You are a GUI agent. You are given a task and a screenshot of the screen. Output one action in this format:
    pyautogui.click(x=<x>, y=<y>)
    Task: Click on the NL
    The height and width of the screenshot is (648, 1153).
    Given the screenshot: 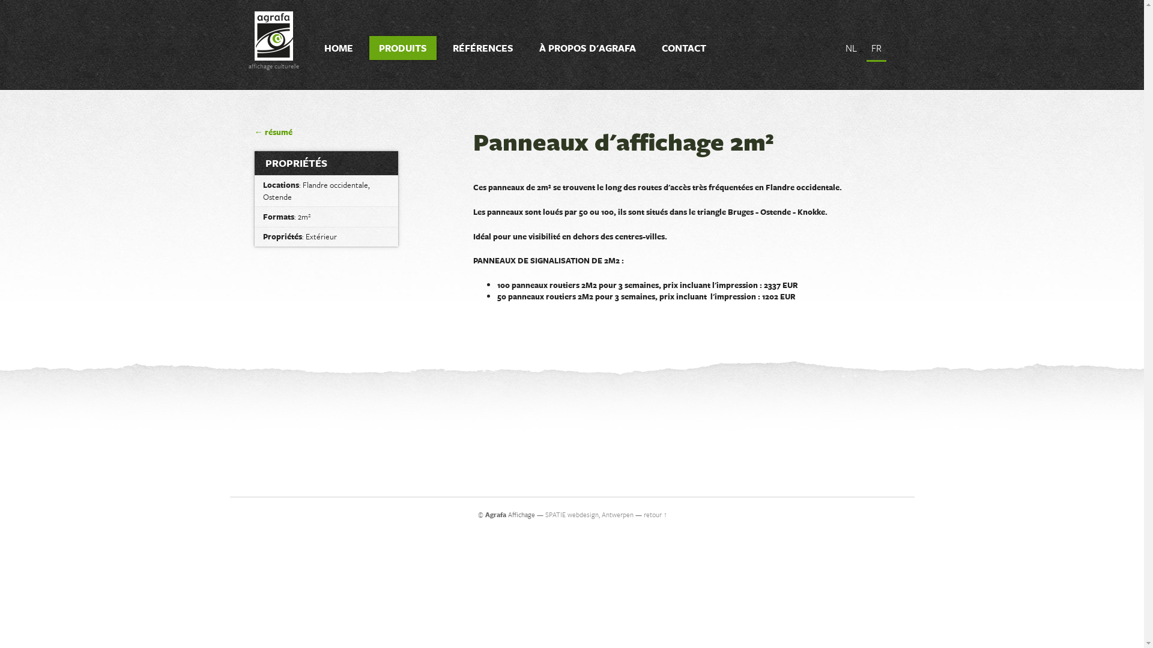 What is the action you would take?
    pyautogui.click(x=852, y=49)
    